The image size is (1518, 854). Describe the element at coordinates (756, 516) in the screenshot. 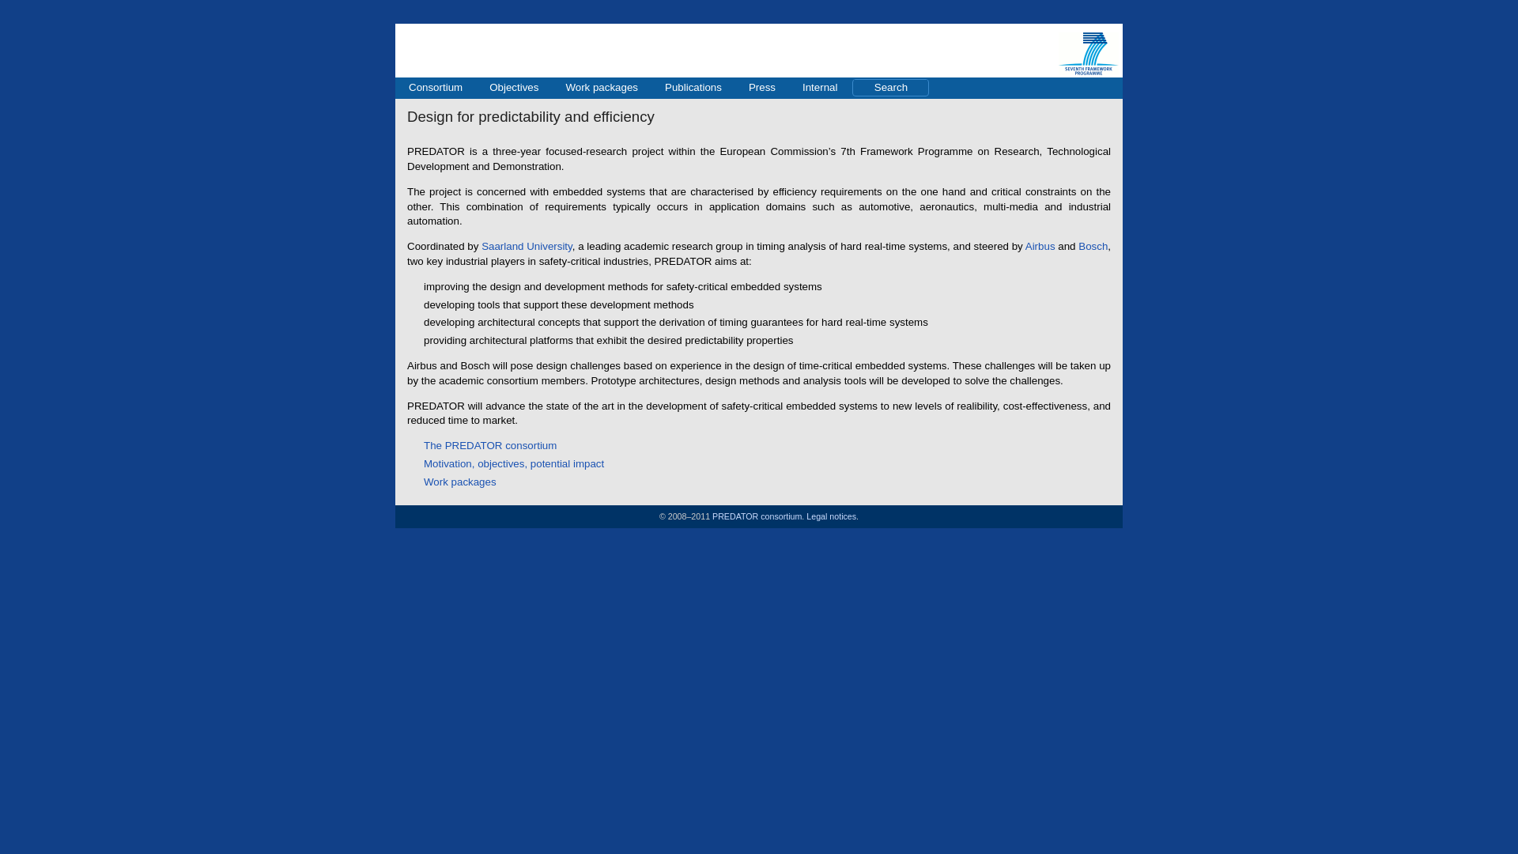

I see `PREDATOR consortium` at that location.